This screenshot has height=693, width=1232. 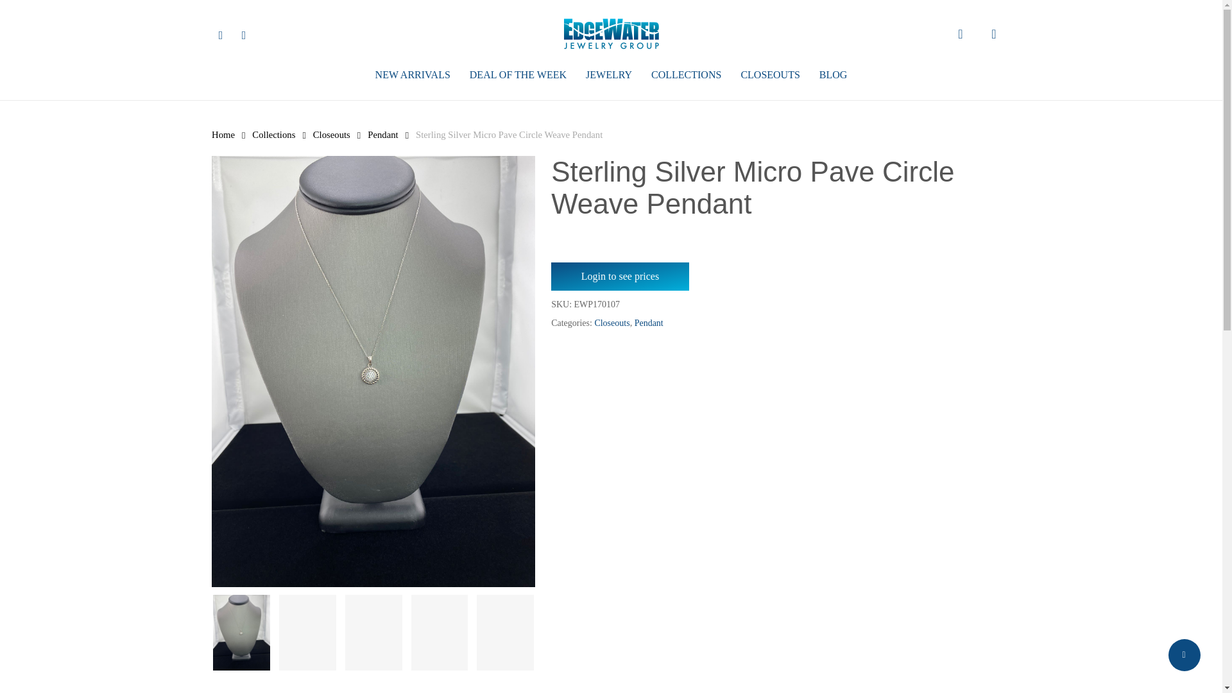 What do you see at coordinates (686, 74) in the screenshot?
I see `COLLECTIONS` at bounding box center [686, 74].